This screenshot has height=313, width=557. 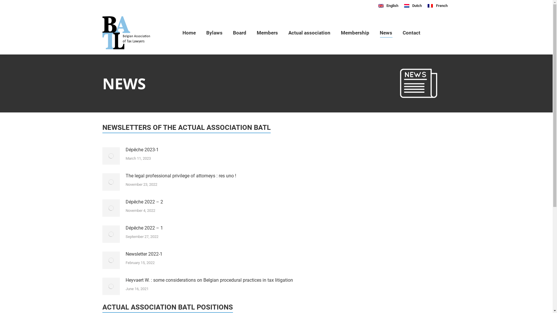 What do you see at coordinates (386, 33) in the screenshot?
I see `News` at bounding box center [386, 33].